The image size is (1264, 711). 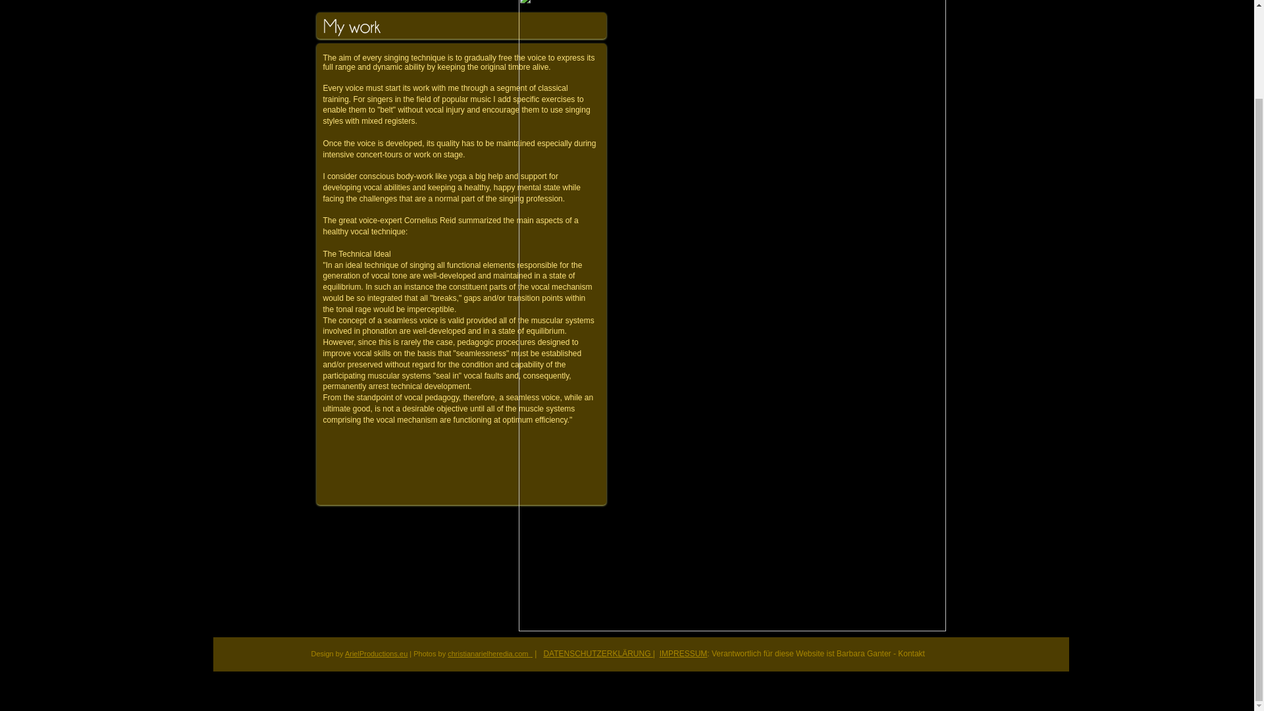 I want to click on IMPRESSUM, so click(x=683, y=654).